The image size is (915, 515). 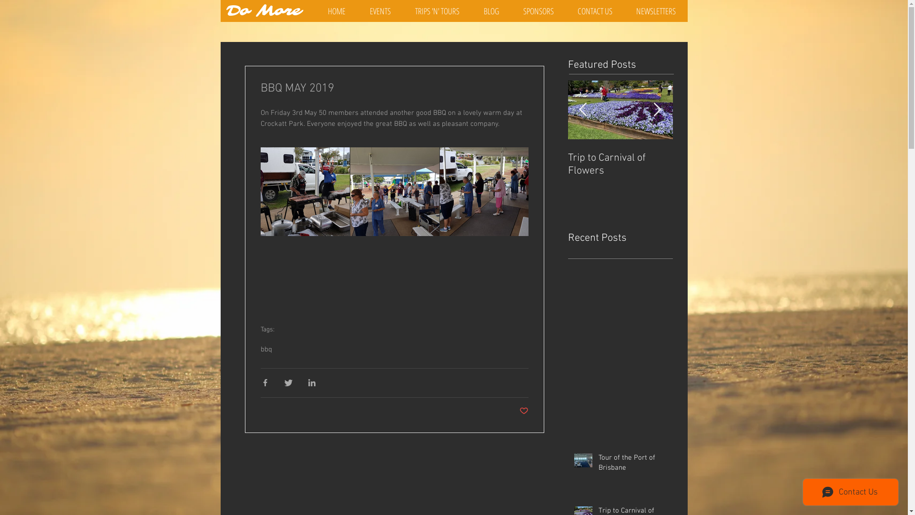 I want to click on Trip to Carnival of Flowers, so click(x=725, y=165).